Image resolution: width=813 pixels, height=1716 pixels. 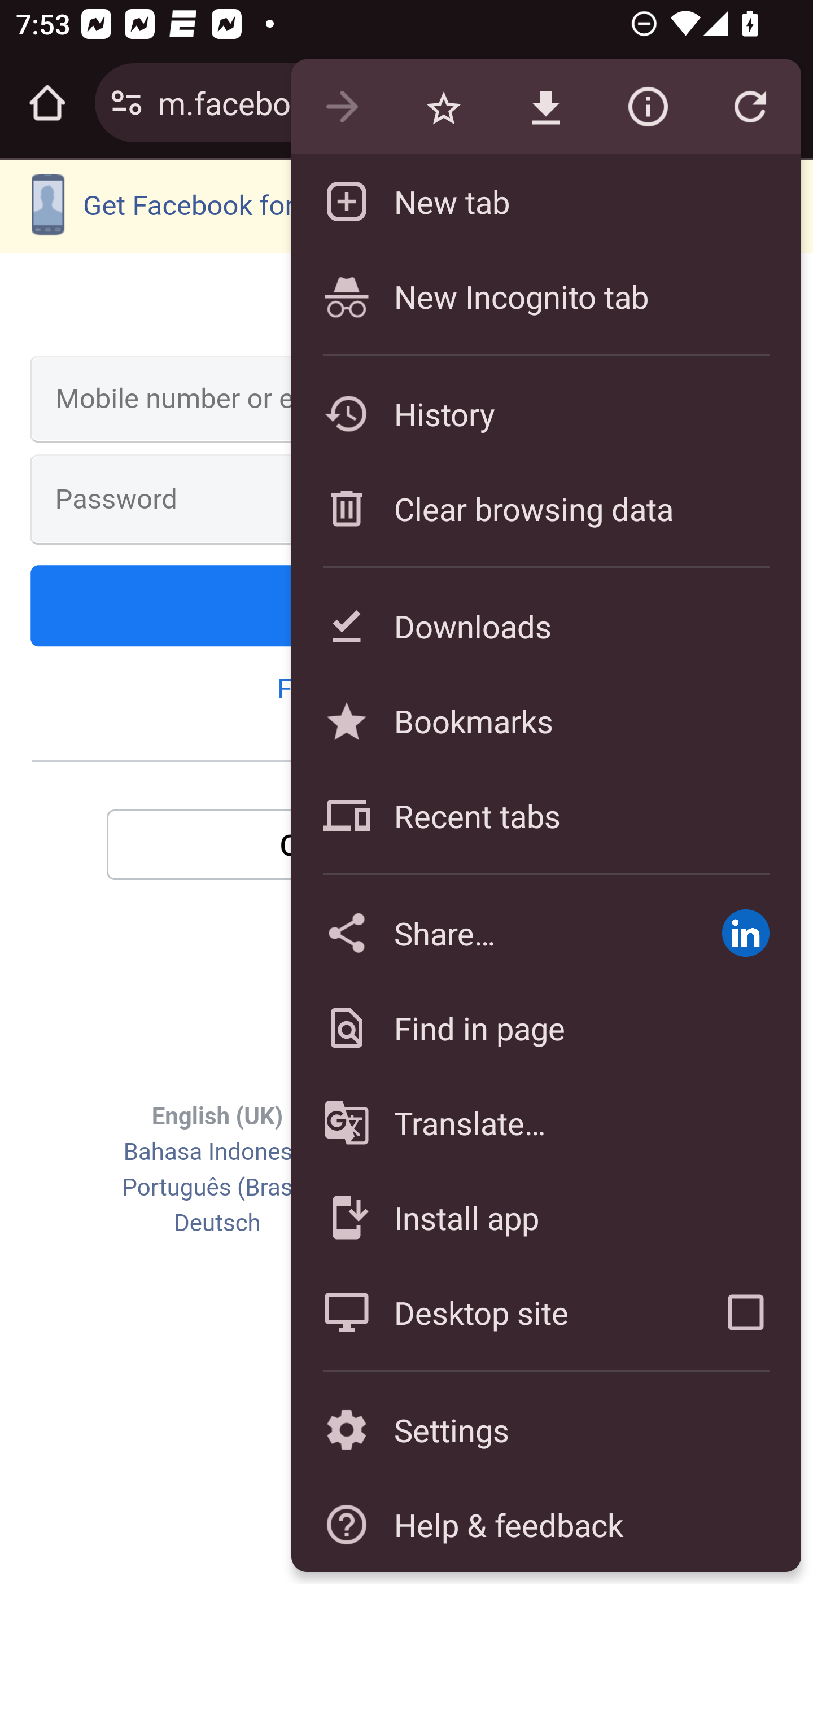 What do you see at coordinates (545, 1123) in the screenshot?
I see `Translate…` at bounding box center [545, 1123].